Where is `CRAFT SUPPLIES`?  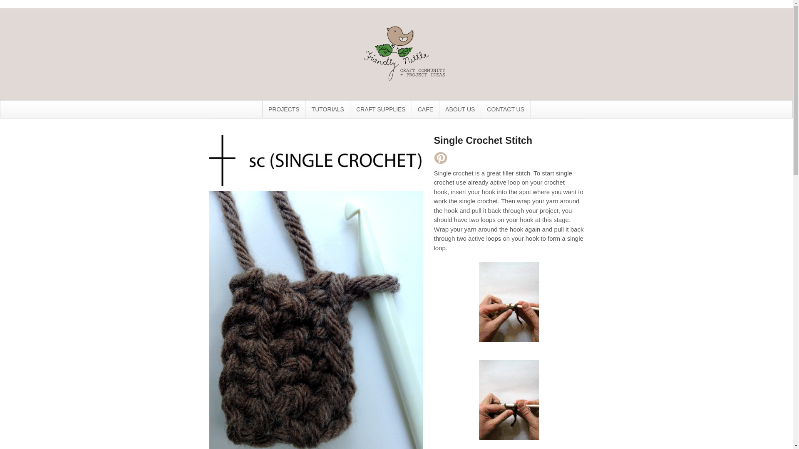
CRAFT SUPPLIES is located at coordinates (381, 109).